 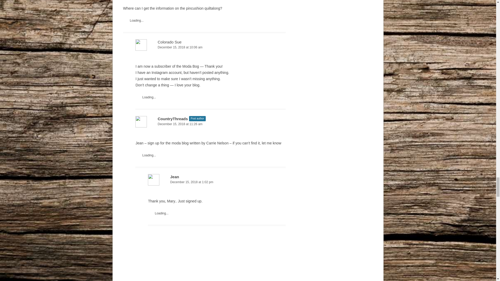 I want to click on December 15, 2018 at 10:06 am, so click(x=210, y=47).